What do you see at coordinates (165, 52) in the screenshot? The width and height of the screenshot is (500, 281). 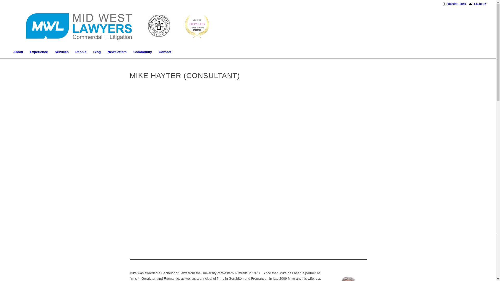 I see `Contact` at bounding box center [165, 52].